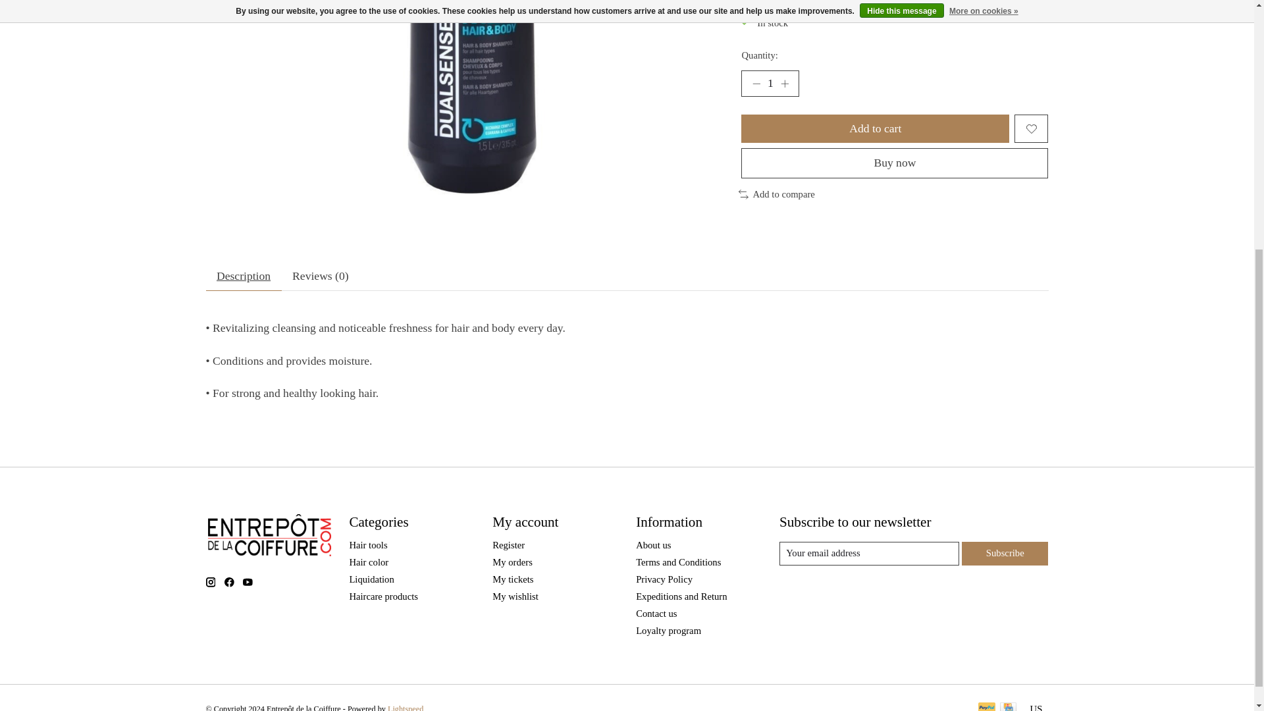  Describe the element at coordinates (656, 614) in the screenshot. I see `Contact us` at that location.